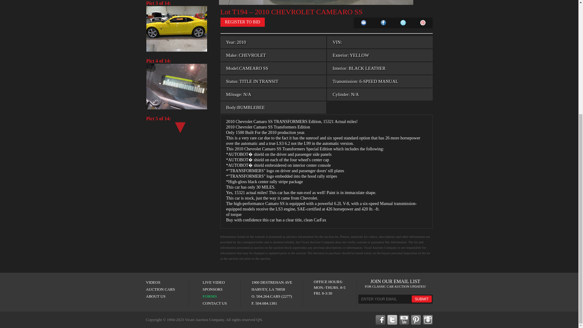 The height and width of the screenshot is (328, 583). What do you see at coordinates (179, 125) in the screenshot?
I see `Next` at bounding box center [179, 125].